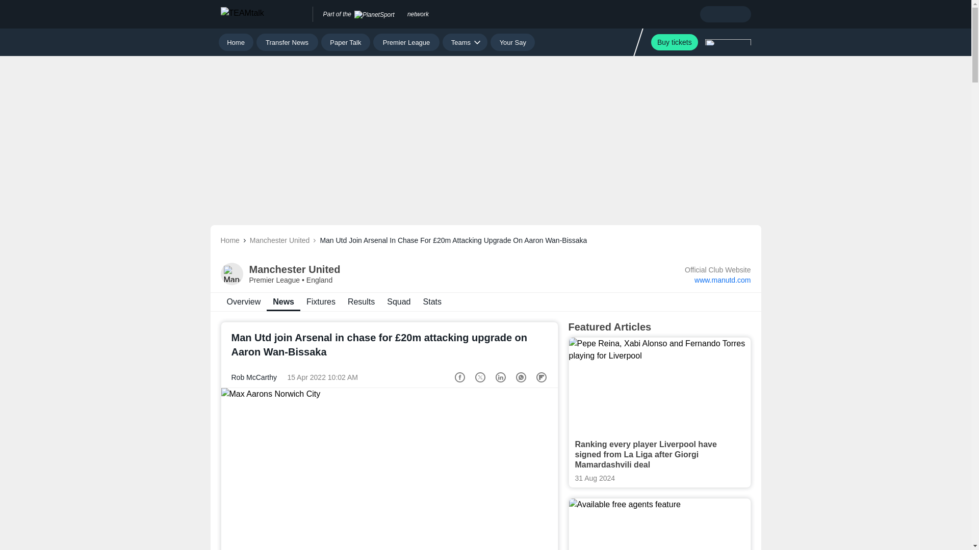 The height and width of the screenshot is (550, 979). Describe the element at coordinates (465, 42) in the screenshot. I see `Teams` at that location.